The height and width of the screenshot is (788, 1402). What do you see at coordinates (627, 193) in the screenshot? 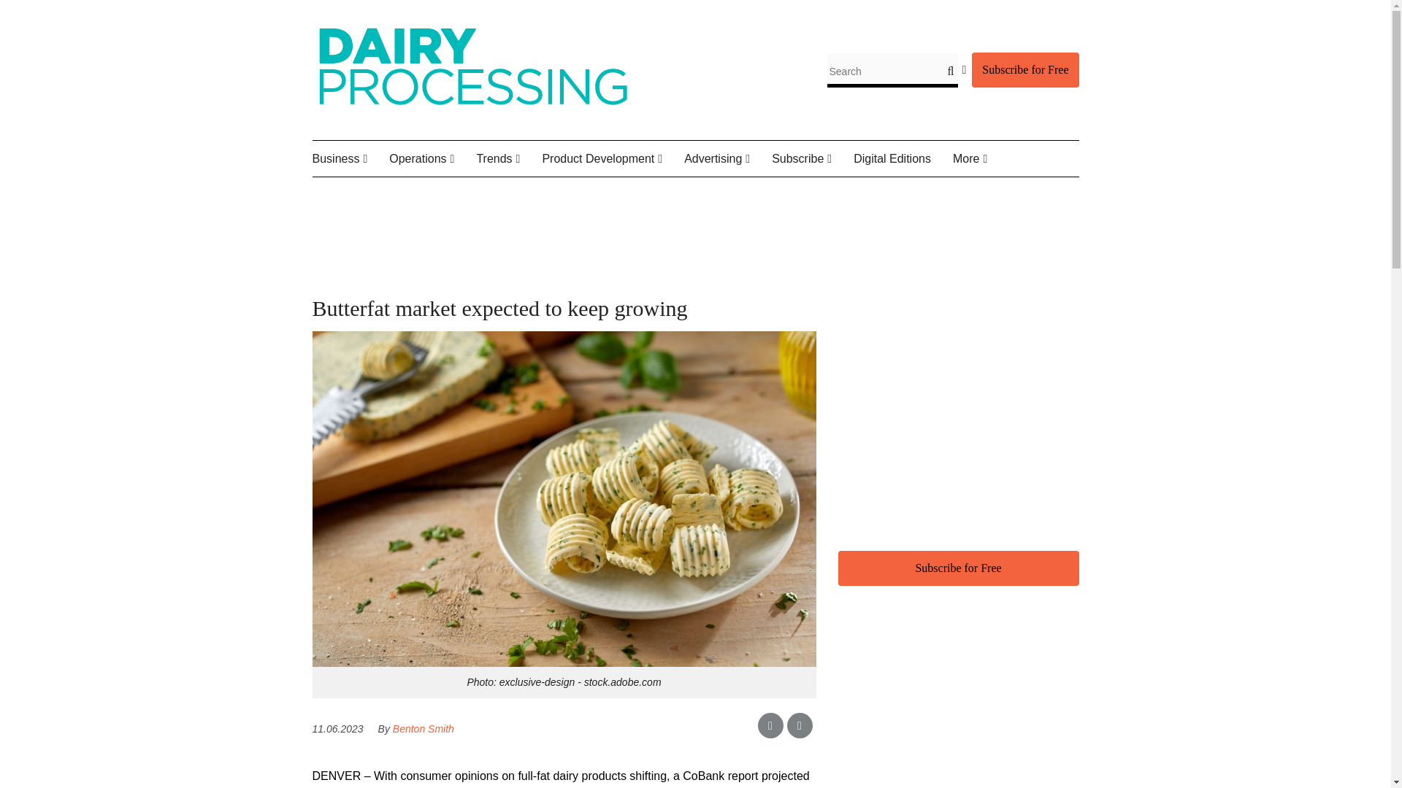
I see `New Products` at bounding box center [627, 193].